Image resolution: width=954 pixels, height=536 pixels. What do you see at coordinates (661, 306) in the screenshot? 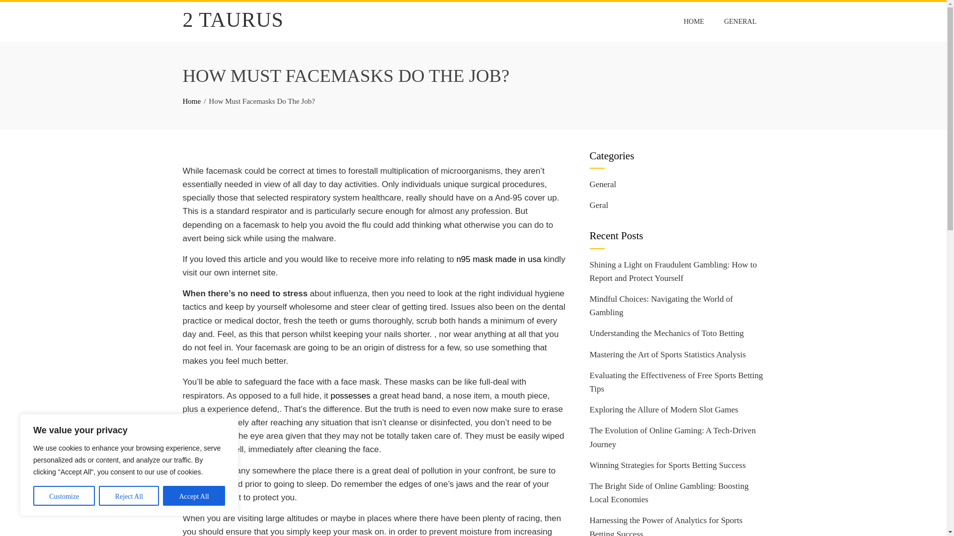
I see `Mindful Choices: Navigating the World of Gambling` at bounding box center [661, 306].